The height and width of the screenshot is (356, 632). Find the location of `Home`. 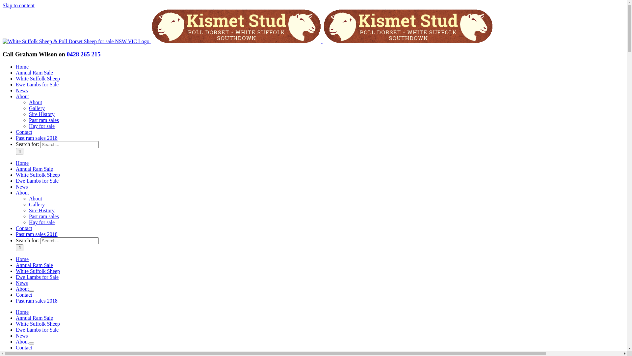

Home is located at coordinates (22, 163).